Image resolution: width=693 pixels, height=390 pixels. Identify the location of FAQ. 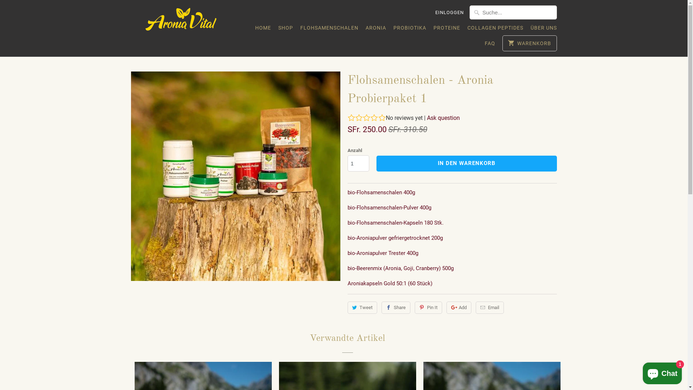
(490, 45).